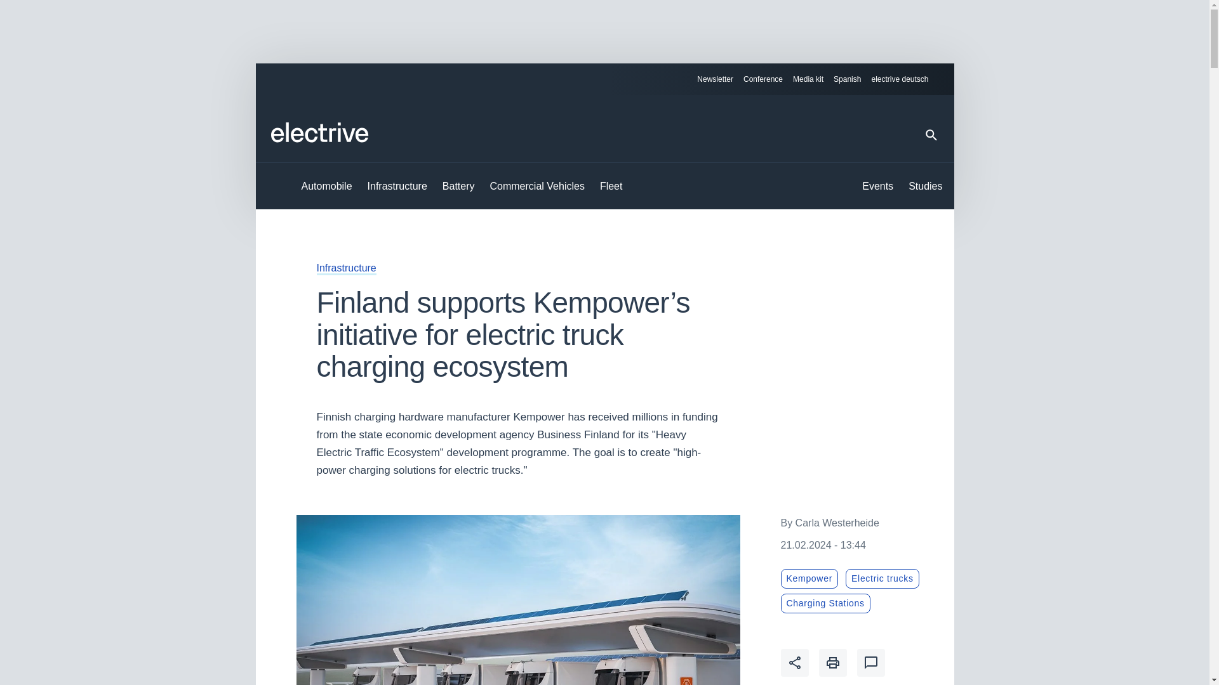 This screenshot has width=1219, height=685. Describe the element at coordinates (808, 79) in the screenshot. I see `Media kit` at that location.